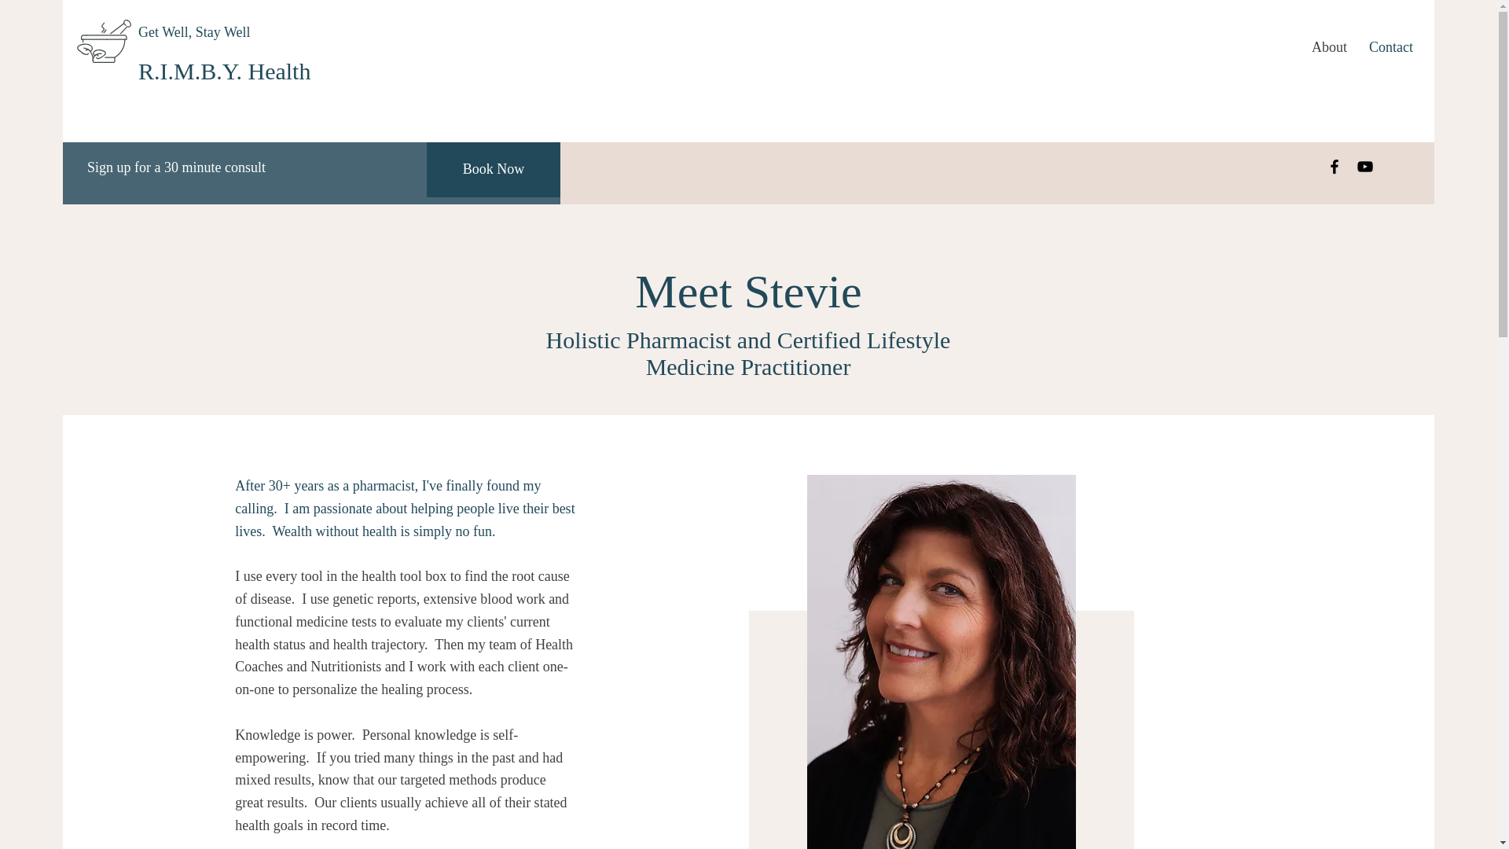 Image resolution: width=1509 pixels, height=849 pixels. Describe the element at coordinates (1328, 47) in the screenshot. I see `About` at that location.